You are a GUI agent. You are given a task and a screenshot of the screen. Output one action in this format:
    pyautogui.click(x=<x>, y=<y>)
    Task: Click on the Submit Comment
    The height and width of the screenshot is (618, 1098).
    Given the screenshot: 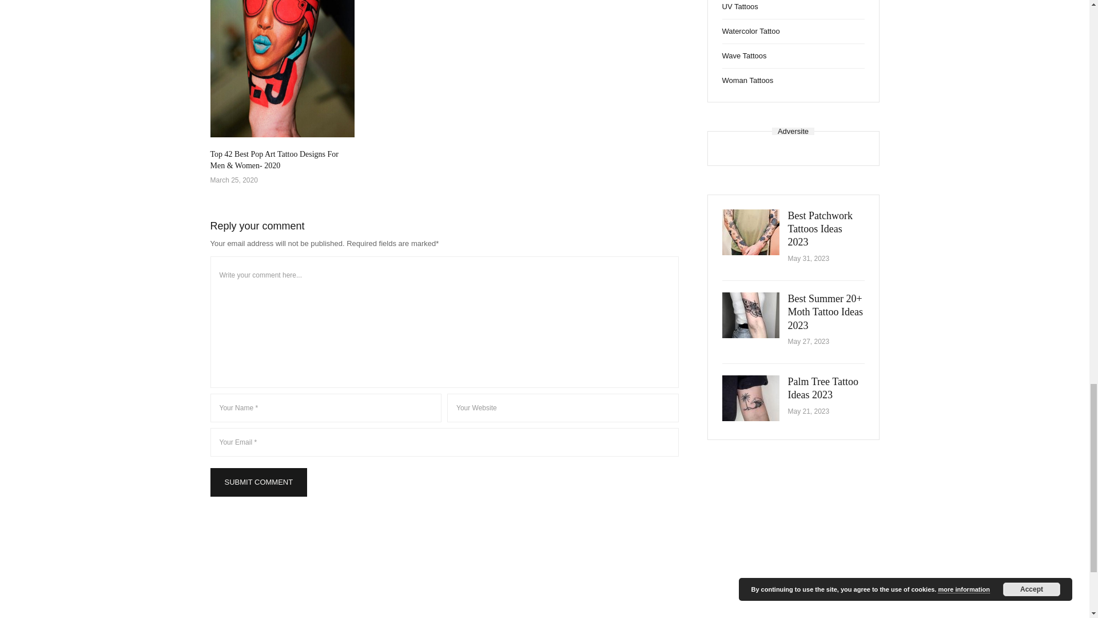 What is the action you would take?
    pyautogui.click(x=258, y=482)
    